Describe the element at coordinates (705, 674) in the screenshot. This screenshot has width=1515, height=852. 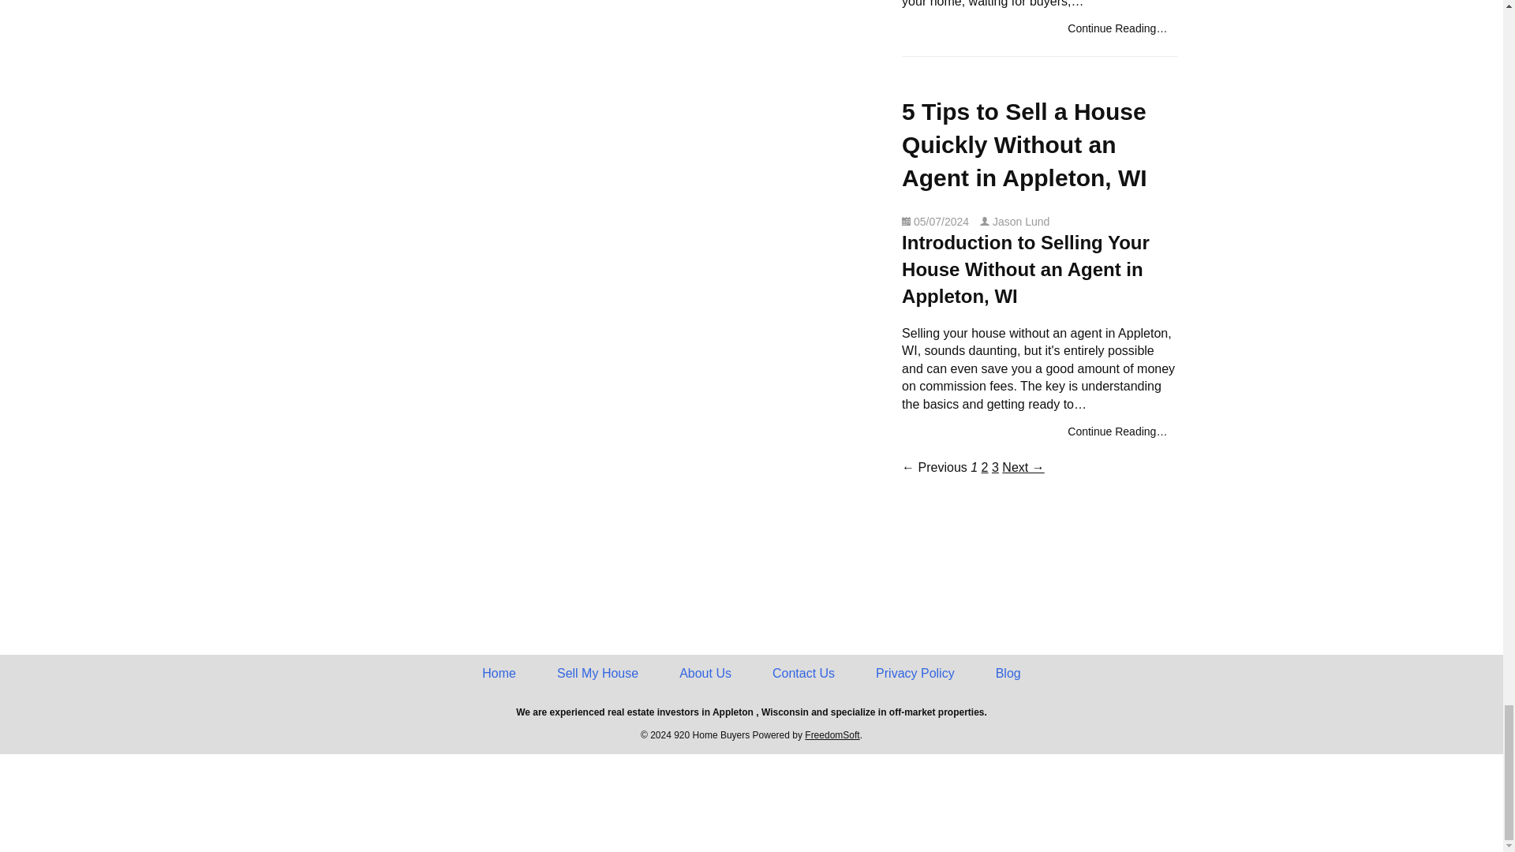
I see `About Us` at that location.